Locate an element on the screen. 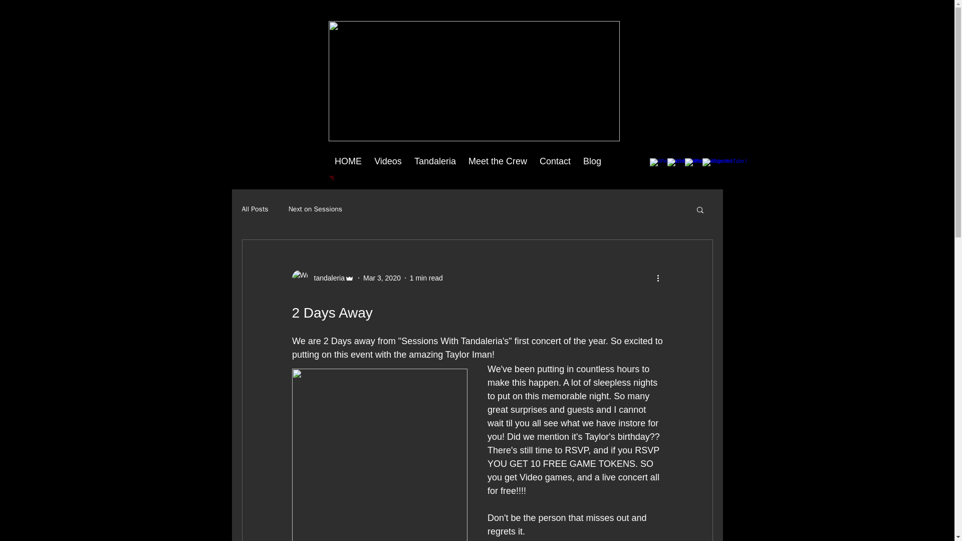 The height and width of the screenshot is (541, 962). Meet the Crew is located at coordinates (497, 161).